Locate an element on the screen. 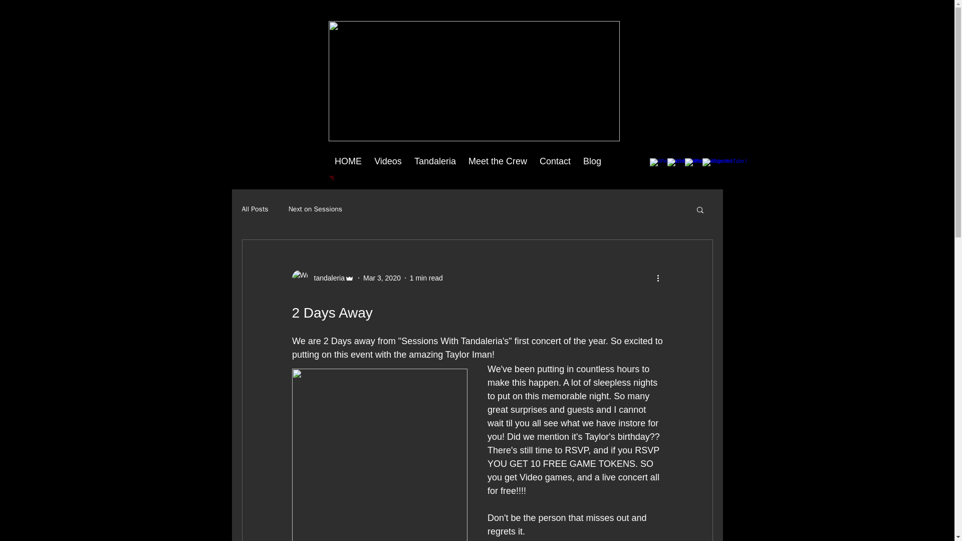 The height and width of the screenshot is (541, 962). Meet the Crew is located at coordinates (497, 161).